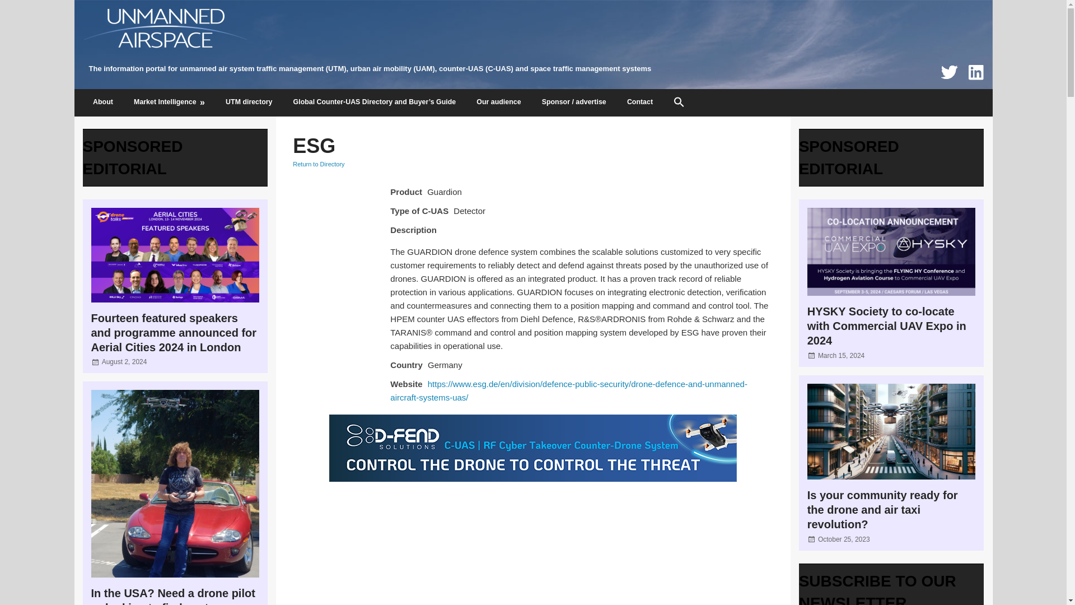 The width and height of the screenshot is (1075, 605). What do you see at coordinates (132, 157) in the screenshot?
I see `SPONSORED EDITORIAL` at bounding box center [132, 157].